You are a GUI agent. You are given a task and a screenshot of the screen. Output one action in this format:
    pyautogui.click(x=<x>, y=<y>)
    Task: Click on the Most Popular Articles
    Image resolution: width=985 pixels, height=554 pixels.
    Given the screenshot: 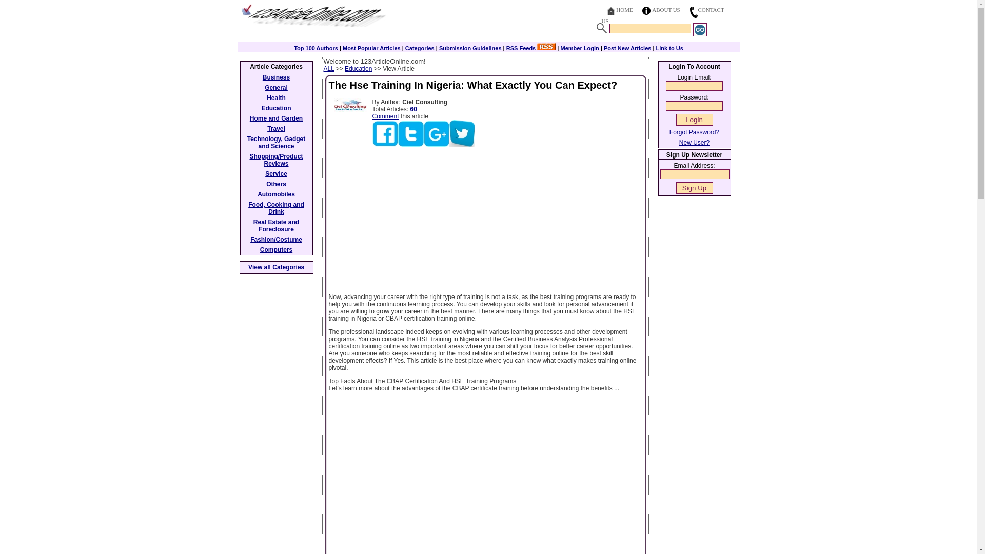 What is the action you would take?
    pyautogui.click(x=371, y=48)
    